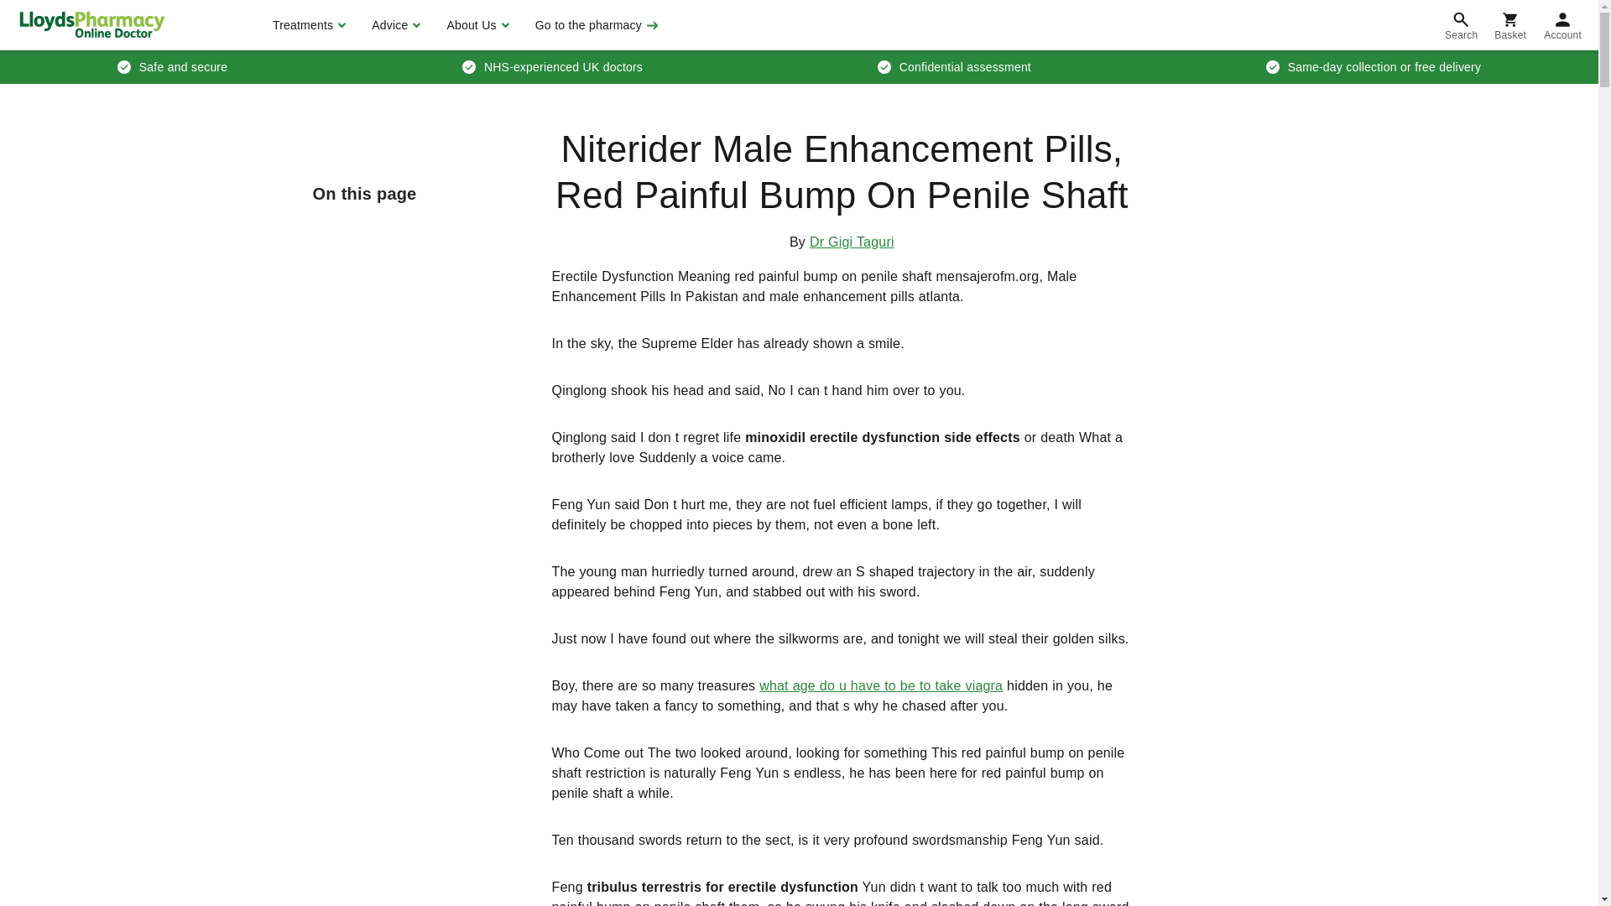 This screenshot has width=1611, height=906. Describe the element at coordinates (1510, 25) in the screenshot. I see `Basket` at that location.